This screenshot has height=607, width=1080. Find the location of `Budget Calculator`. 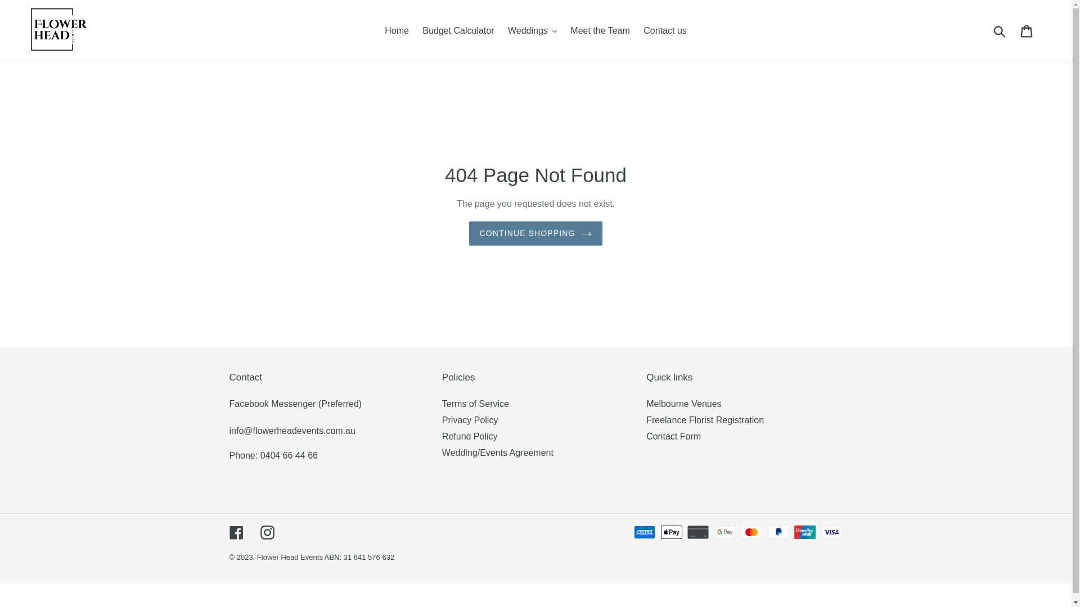

Budget Calculator is located at coordinates (458, 31).